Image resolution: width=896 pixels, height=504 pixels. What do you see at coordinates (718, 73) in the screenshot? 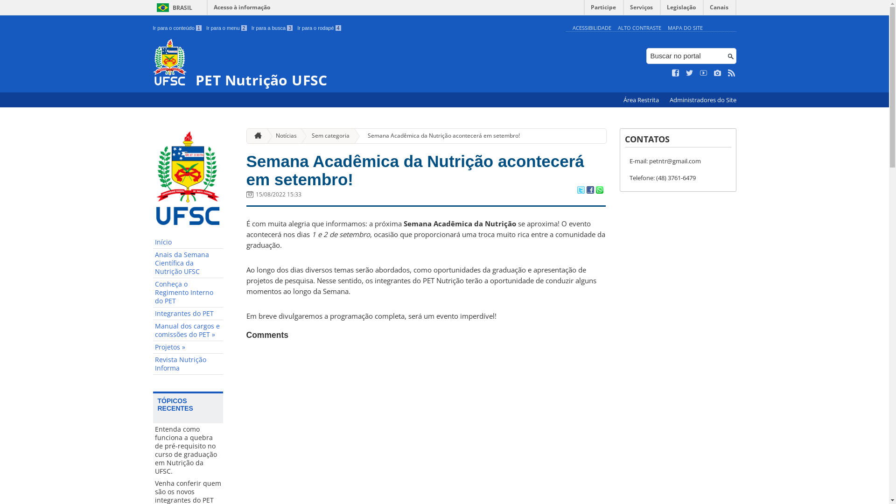
I see `Veja no Instagram` at bounding box center [718, 73].